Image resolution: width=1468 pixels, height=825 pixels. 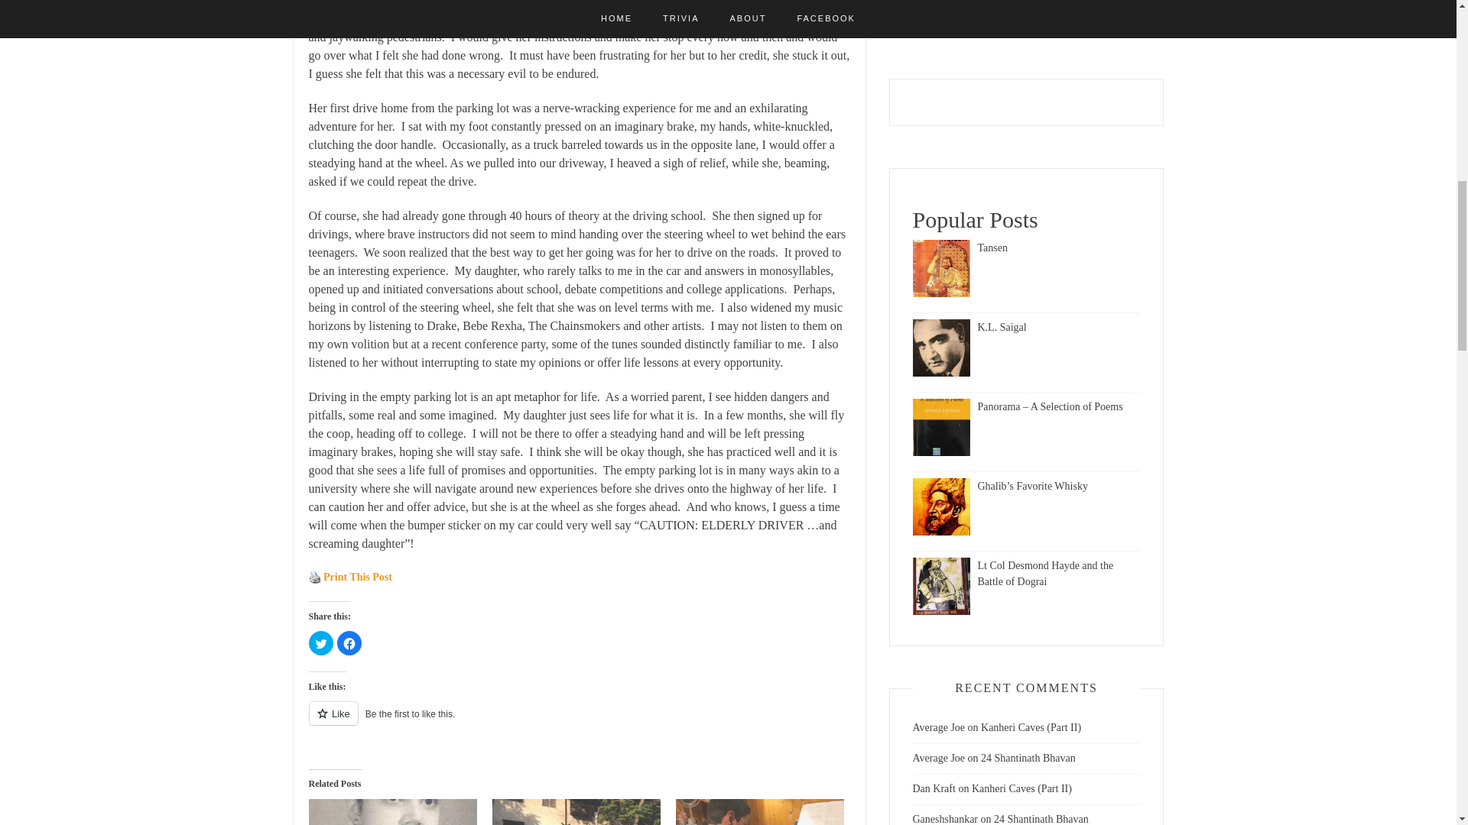 I want to click on Print This Post, so click(x=315, y=577).